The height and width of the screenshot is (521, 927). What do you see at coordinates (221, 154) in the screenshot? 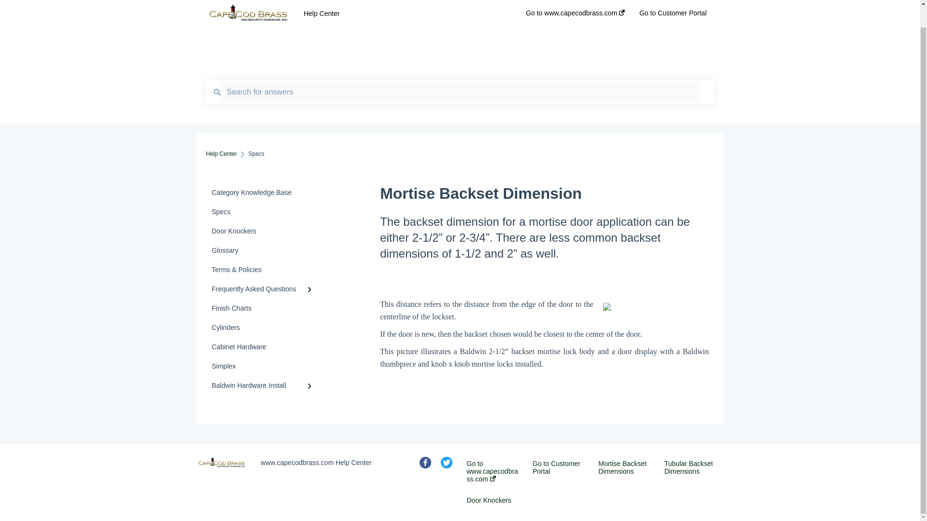
I see `Help Center` at bounding box center [221, 154].